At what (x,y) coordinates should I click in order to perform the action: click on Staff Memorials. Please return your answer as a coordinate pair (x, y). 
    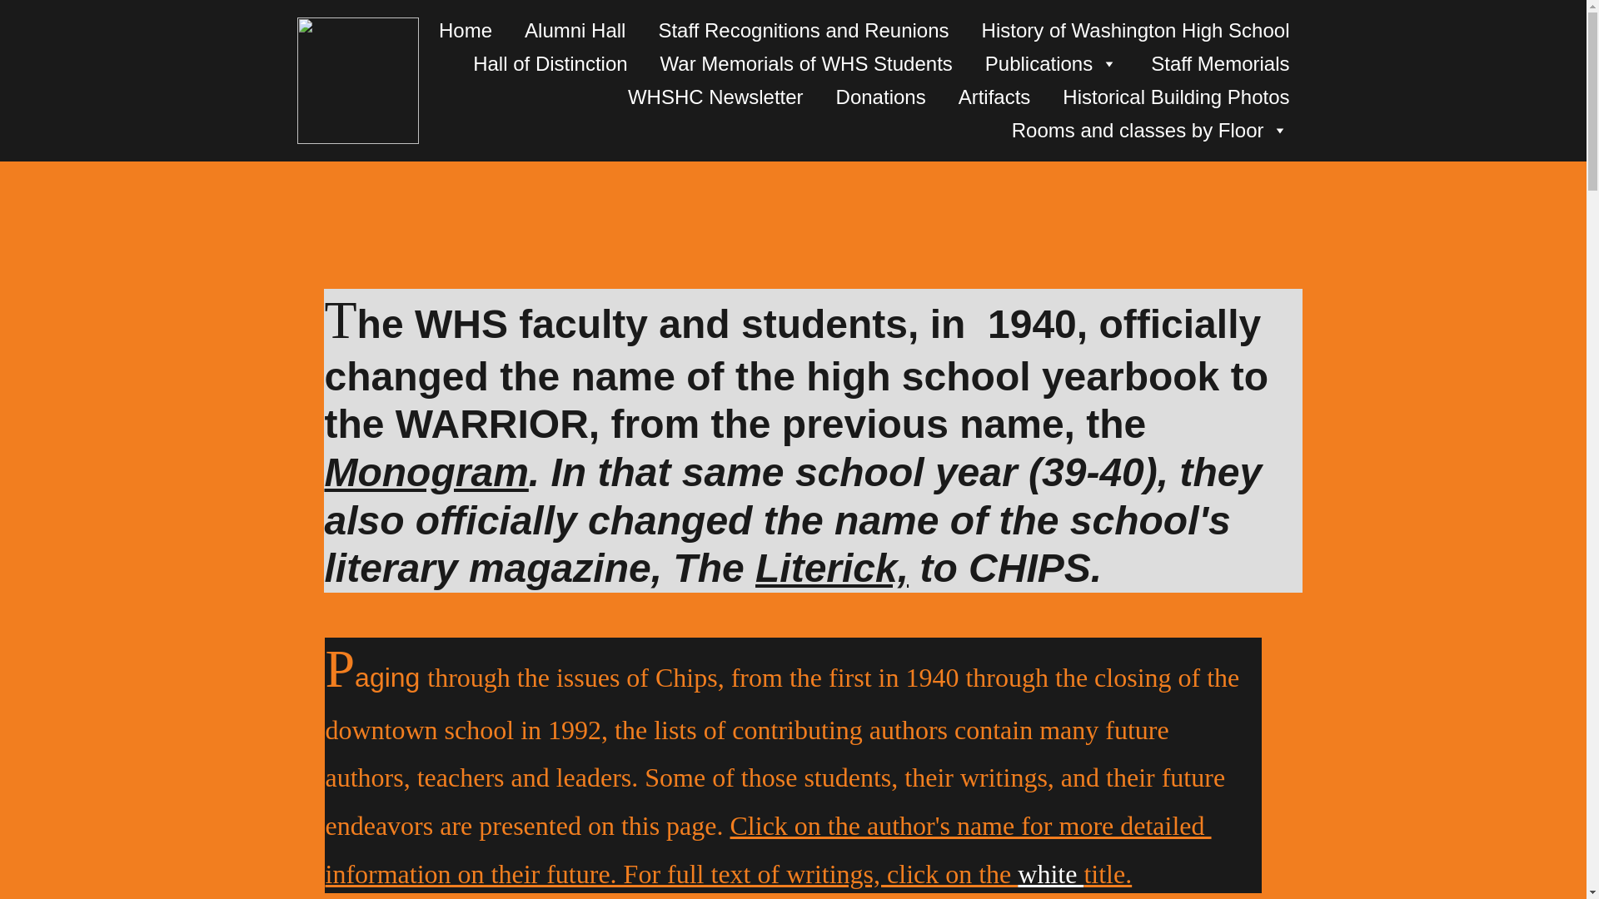
    Looking at the image, I should click on (1219, 63).